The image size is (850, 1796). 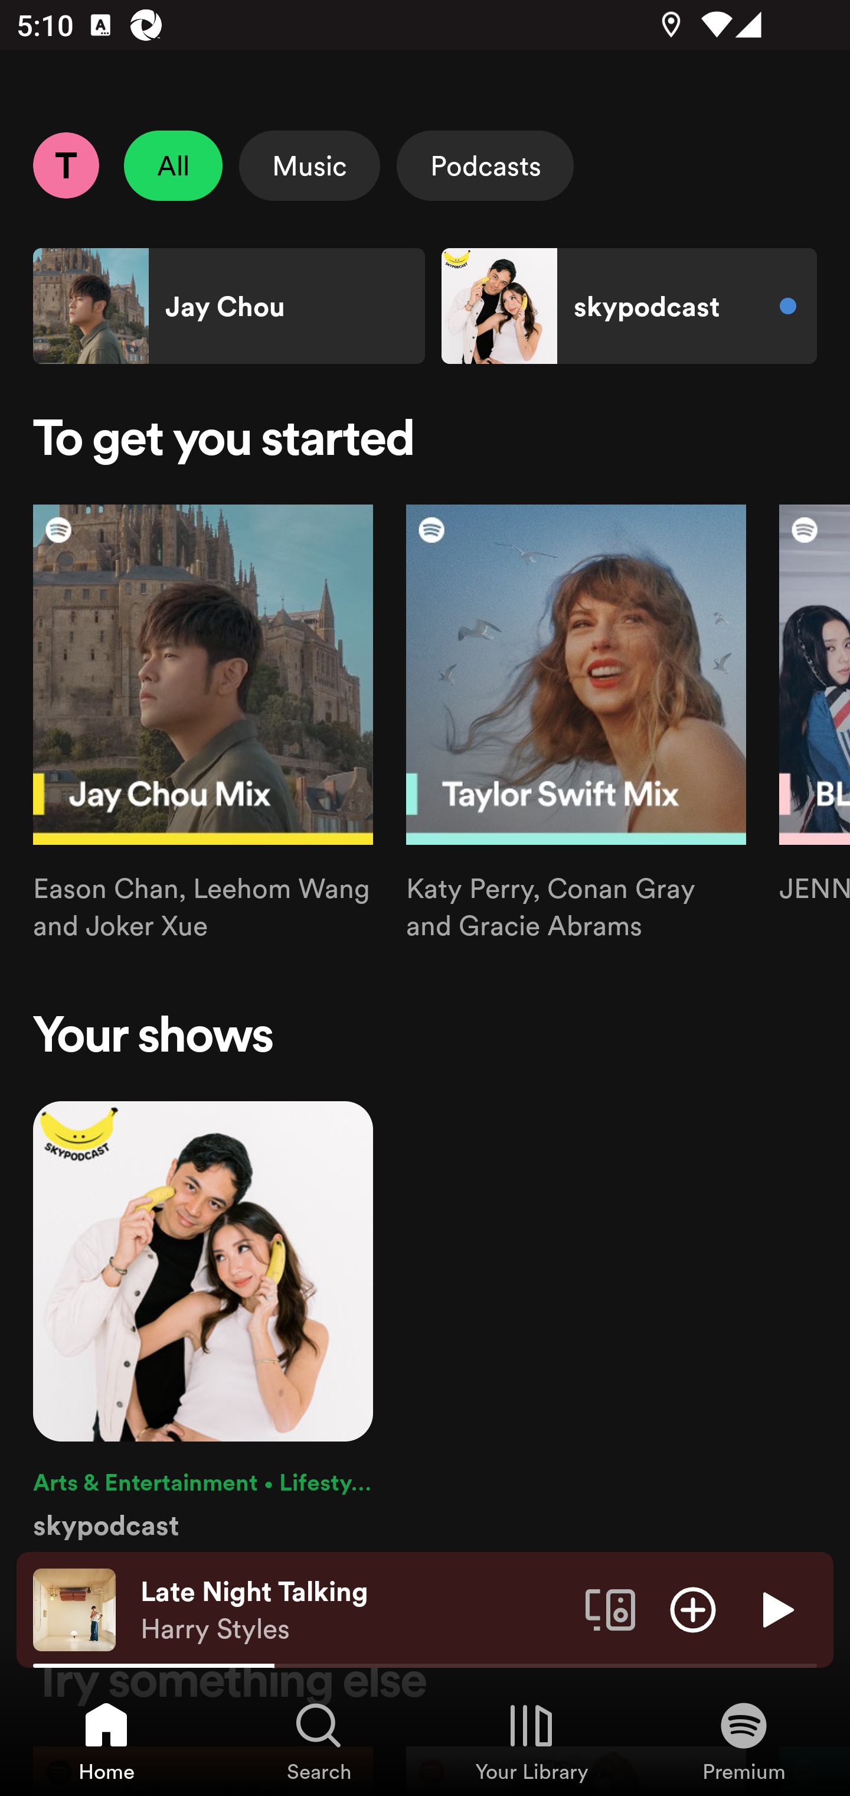 I want to click on Profile, so click(x=66, y=165).